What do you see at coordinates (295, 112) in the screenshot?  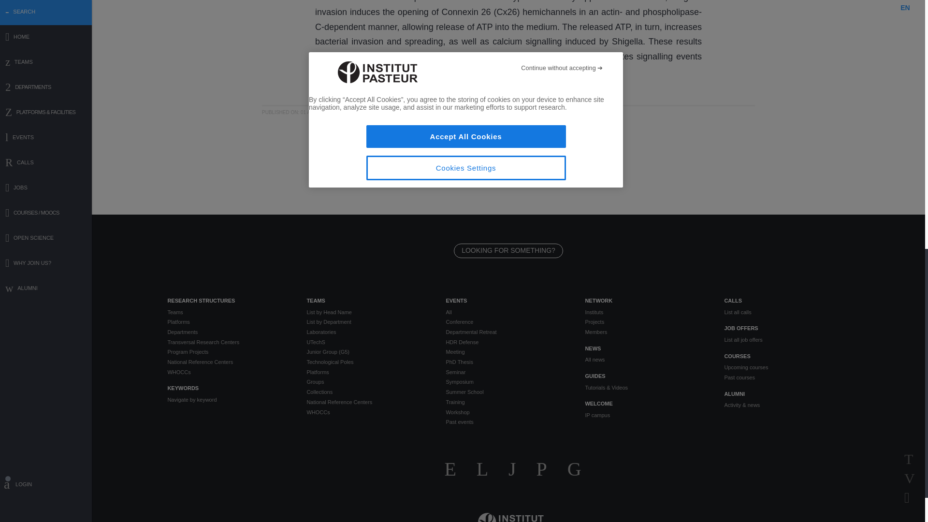 I see `PUBLISHED ON: 01 AUG 2003` at bounding box center [295, 112].